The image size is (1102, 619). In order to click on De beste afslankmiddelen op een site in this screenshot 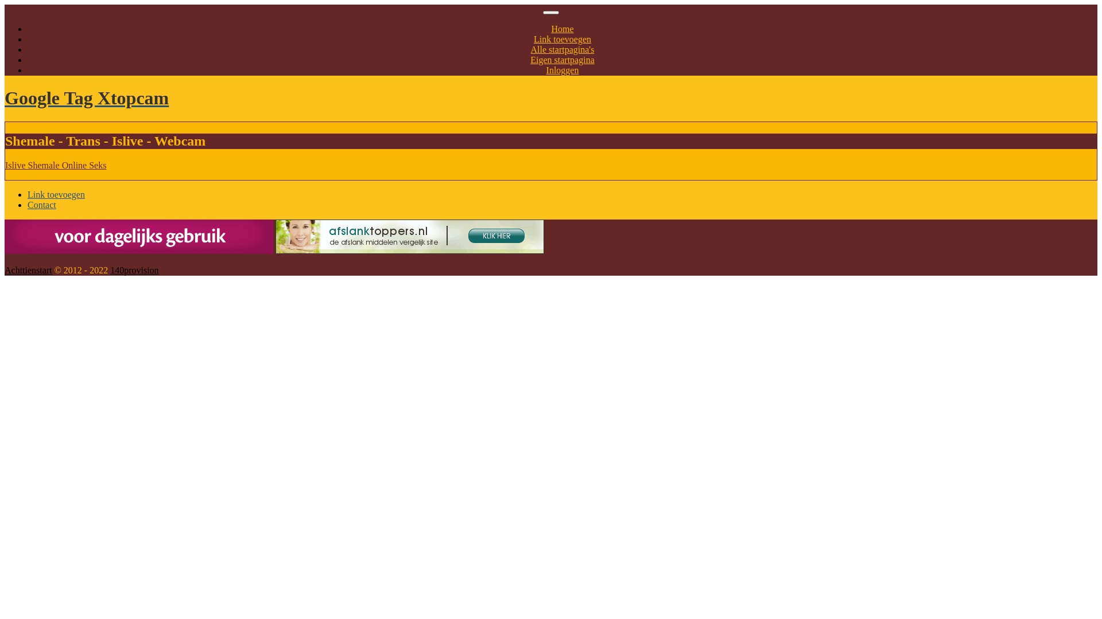, I will do `click(410, 237)`.